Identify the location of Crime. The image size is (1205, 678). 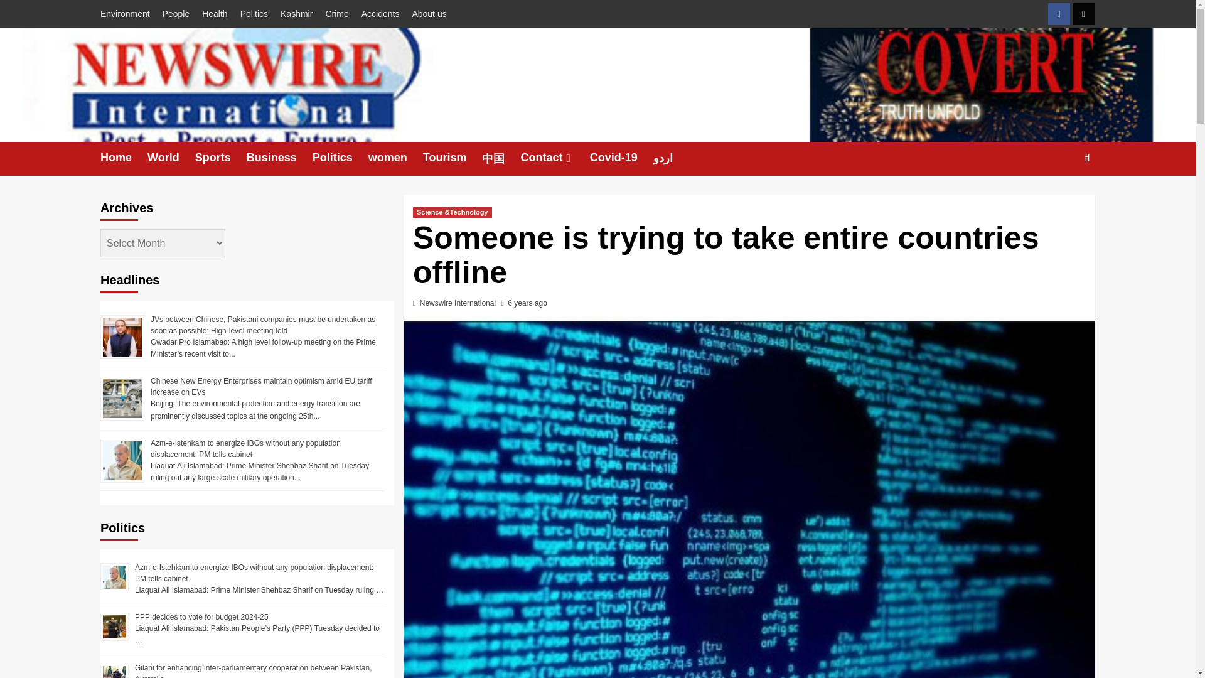
(336, 14).